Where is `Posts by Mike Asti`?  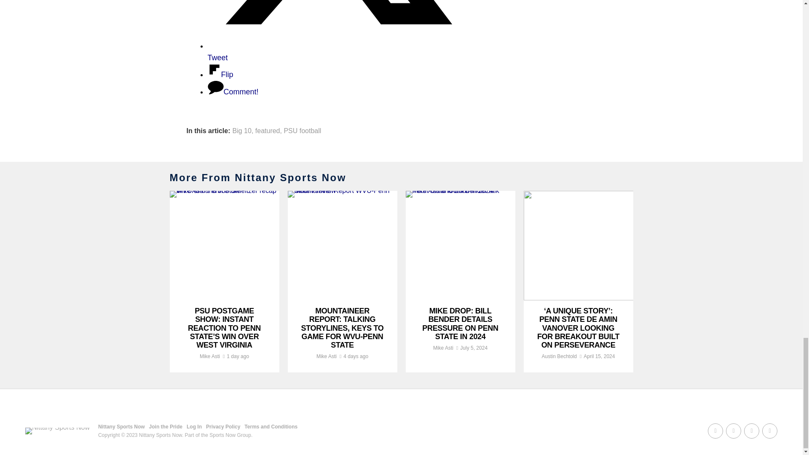
Posts by Mike Asti is located at coordinates (326, 356).